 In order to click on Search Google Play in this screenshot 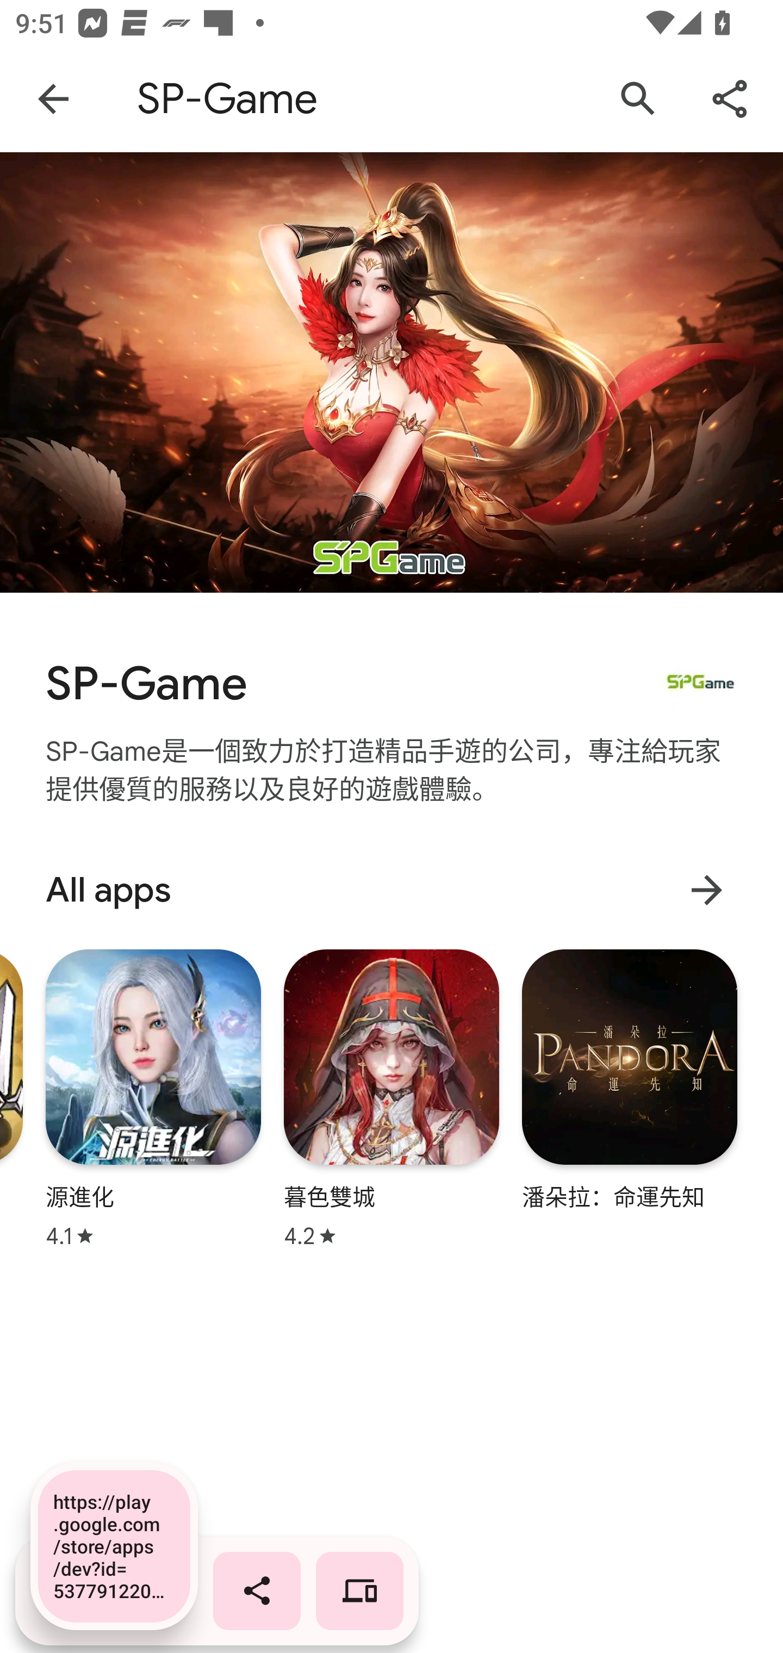, I will do `click(638, 99)`.